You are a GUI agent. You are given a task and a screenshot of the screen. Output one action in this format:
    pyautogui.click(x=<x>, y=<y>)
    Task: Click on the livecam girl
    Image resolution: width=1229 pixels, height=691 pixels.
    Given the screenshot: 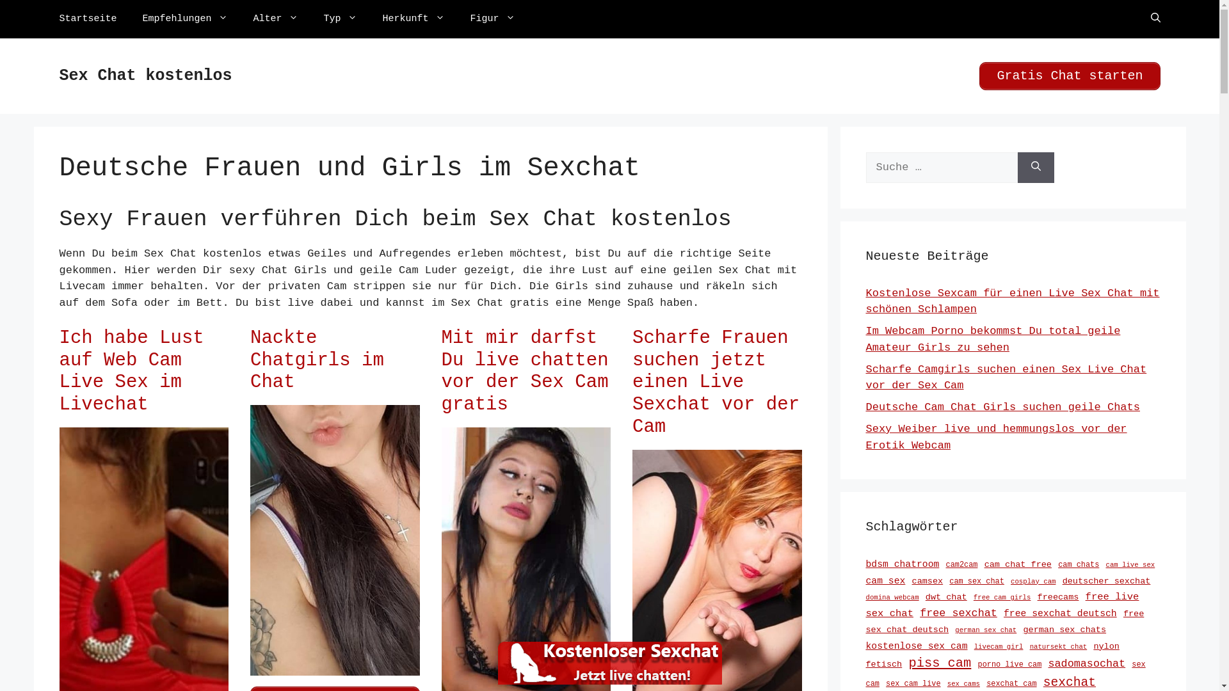 What is the action you would take?
    pyautogui.click(x=999, y=646)
    